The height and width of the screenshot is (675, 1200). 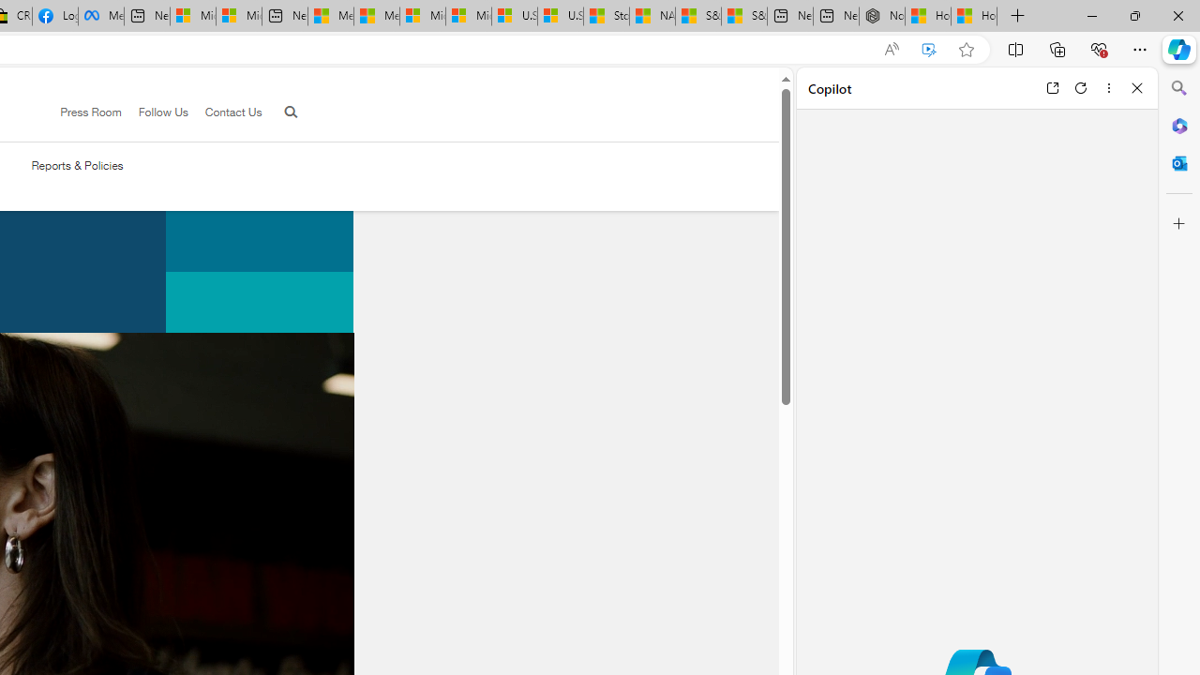 What do you see at coordinates (54, 17) in the screenshot?
I see `Log into Facebook` at bounding box center [54, 17].